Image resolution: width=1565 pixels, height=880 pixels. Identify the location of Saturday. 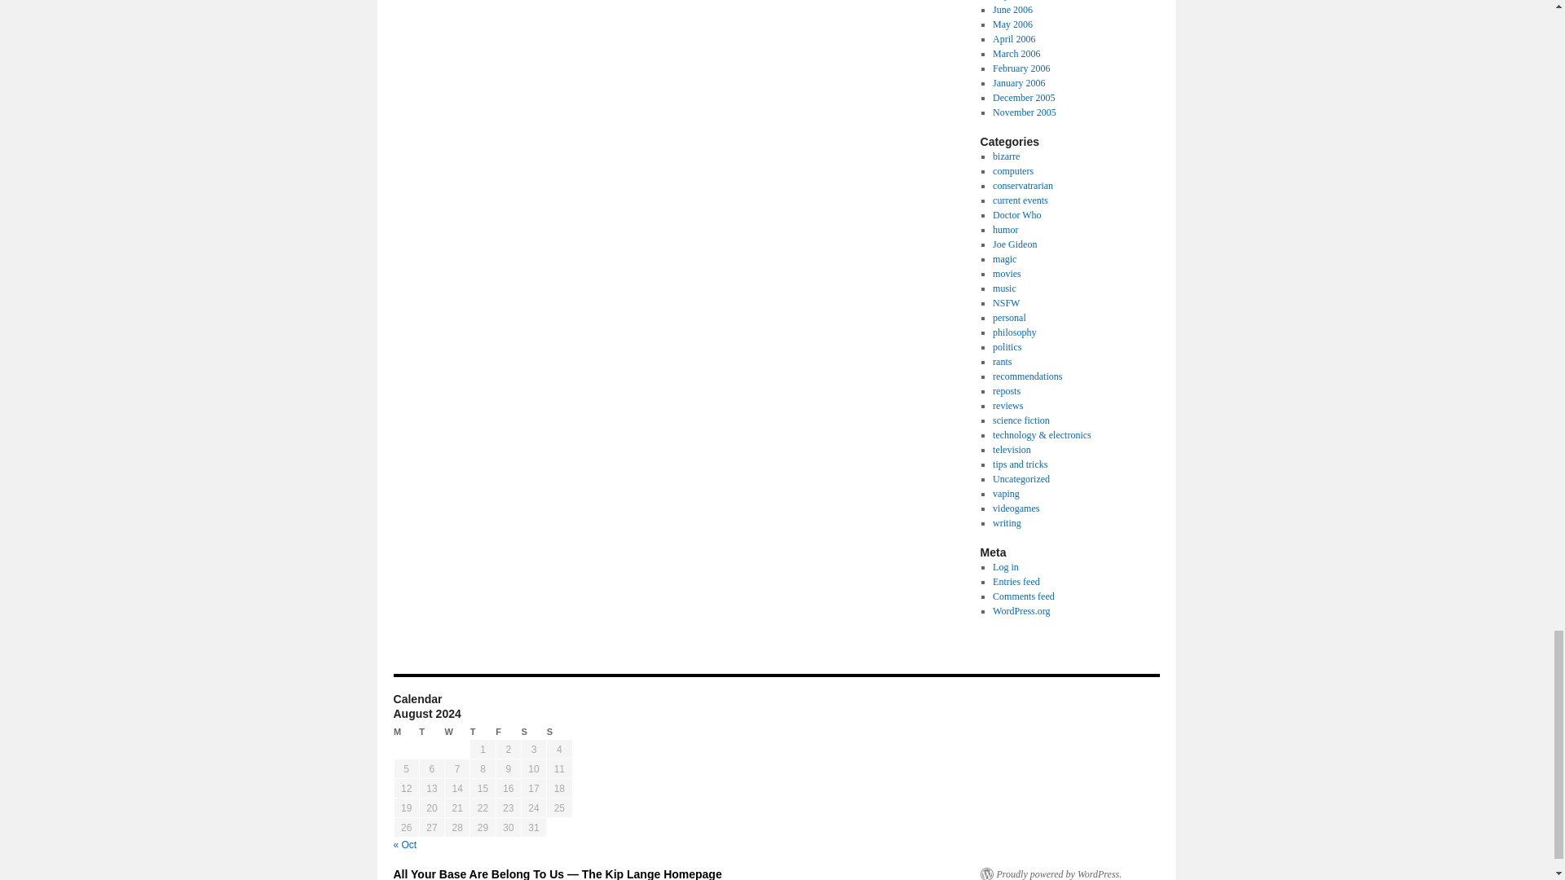
(533, 732).